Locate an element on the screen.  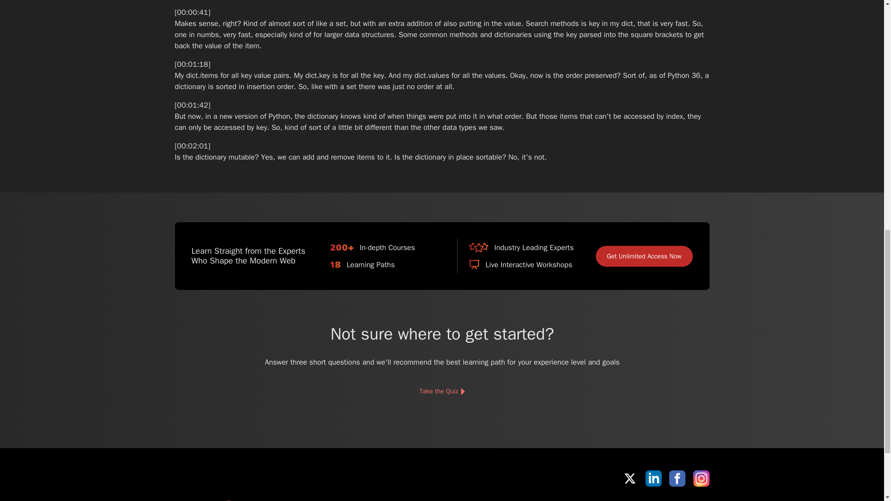
Facebook is located at coordinates (677, 478).